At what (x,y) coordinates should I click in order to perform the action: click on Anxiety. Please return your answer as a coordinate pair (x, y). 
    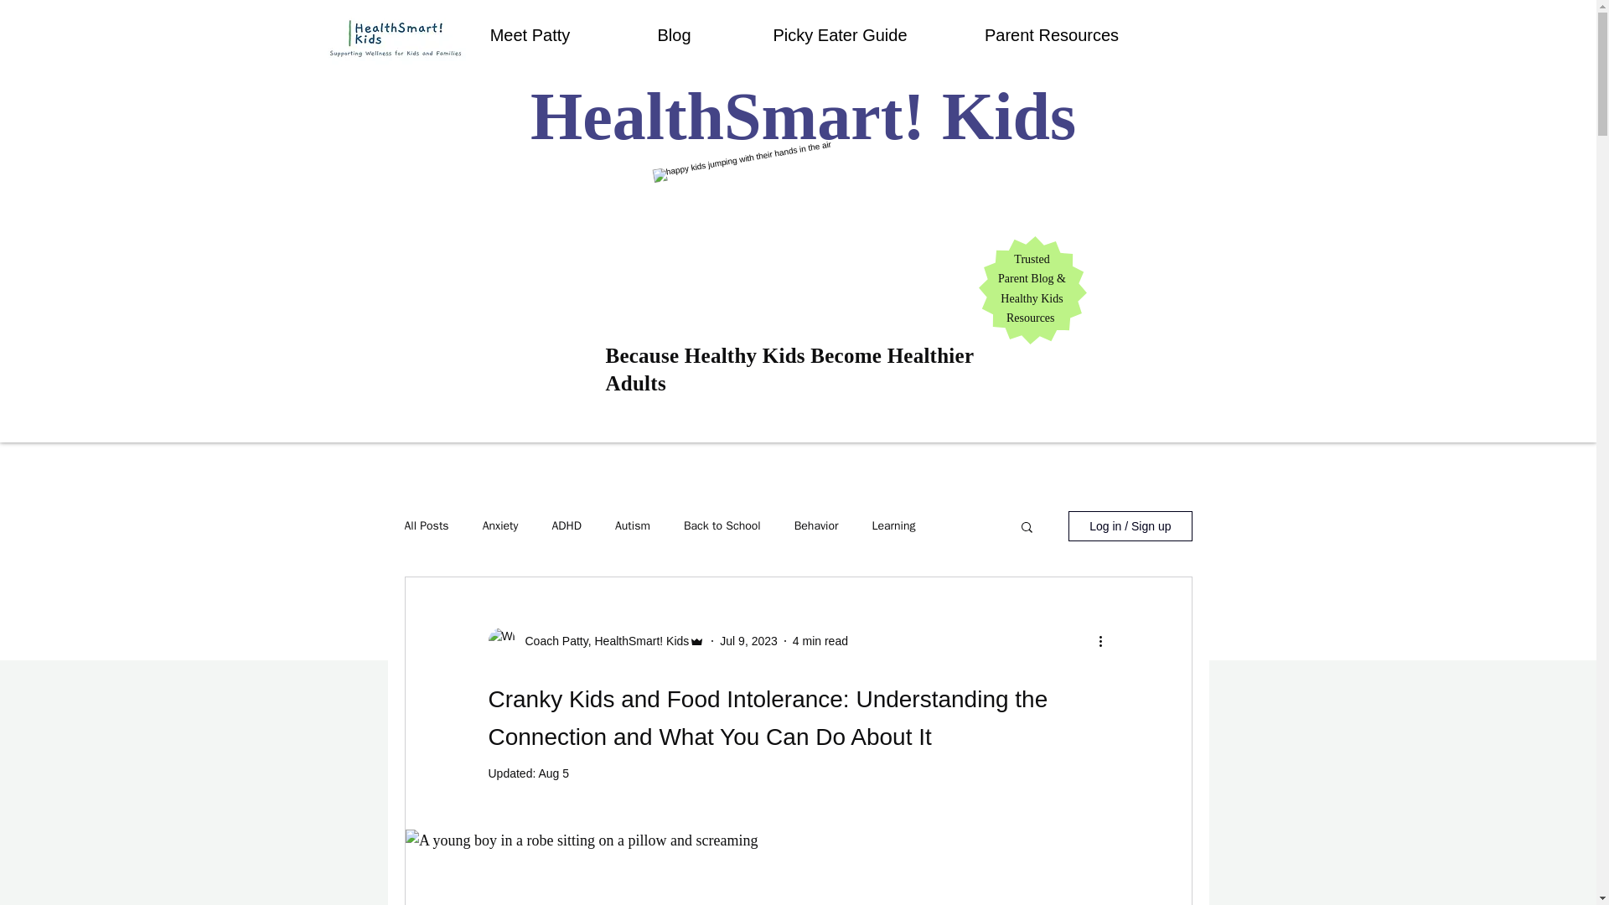
    Looking at the image, I should click on (500, 526).